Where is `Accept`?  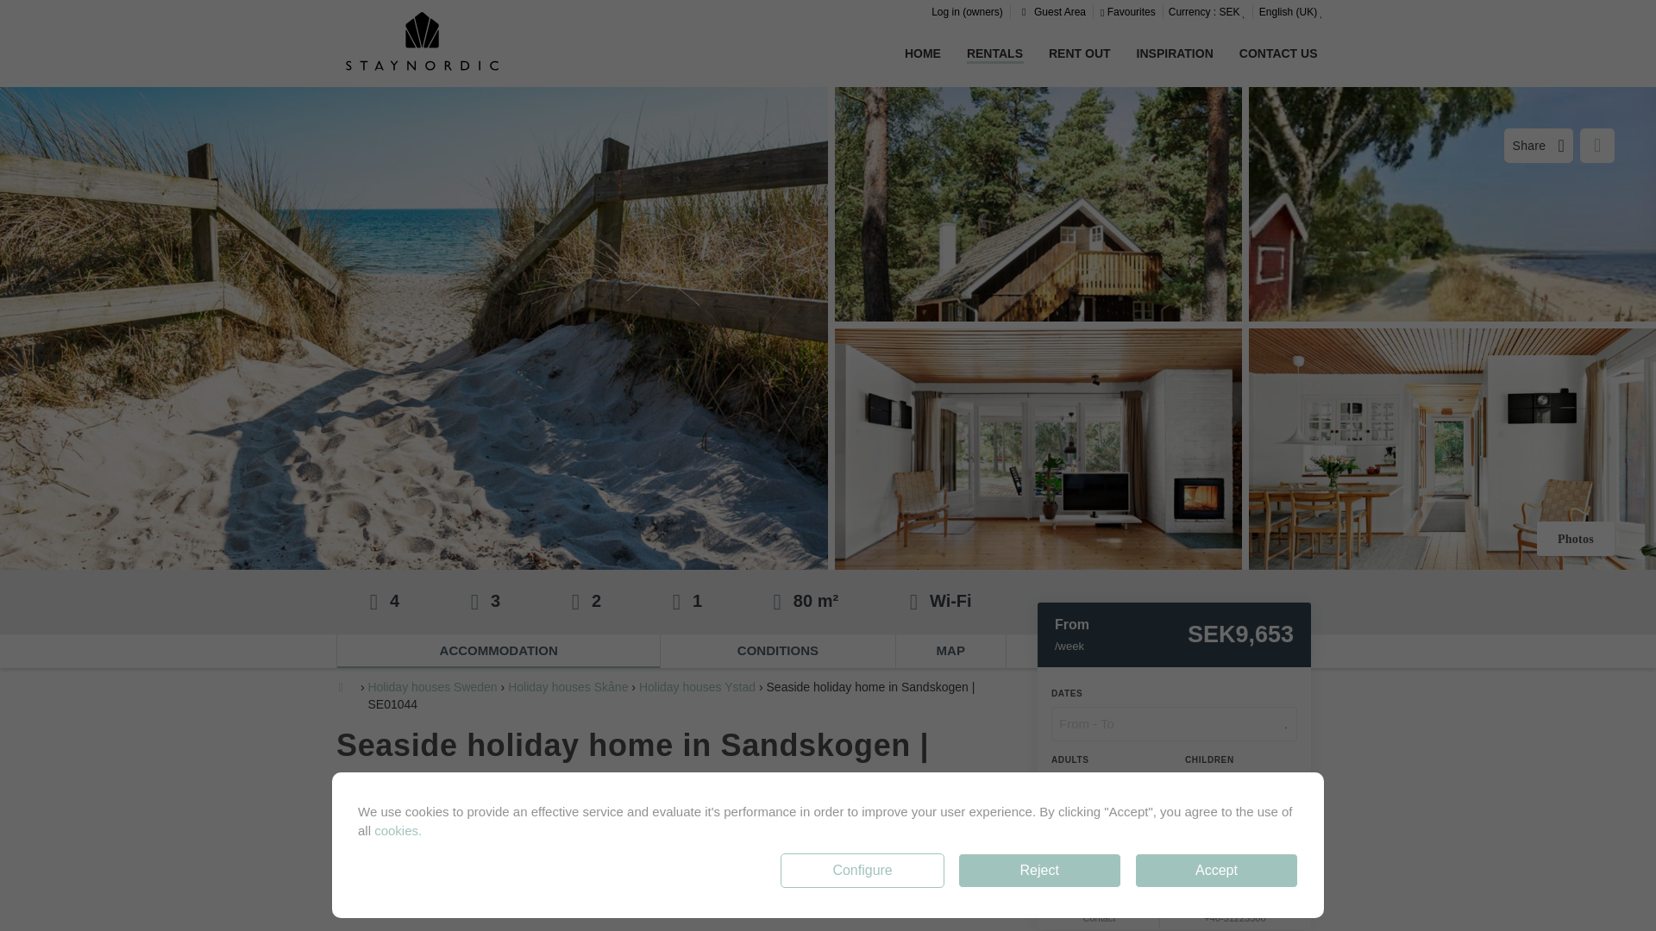
Accept is located at coordinates (1216, 871).